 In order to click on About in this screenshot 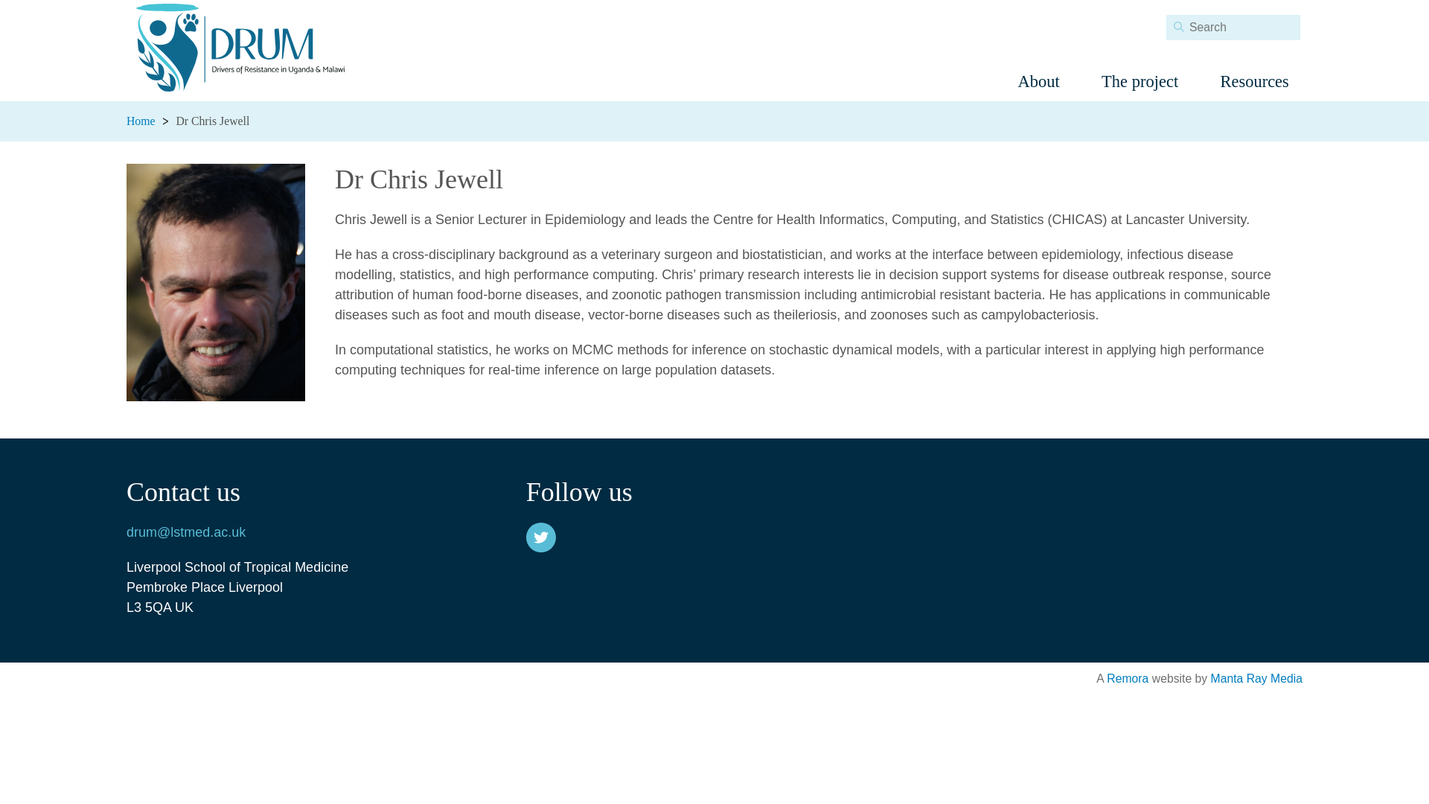, I will do `click(1038, 82)`.